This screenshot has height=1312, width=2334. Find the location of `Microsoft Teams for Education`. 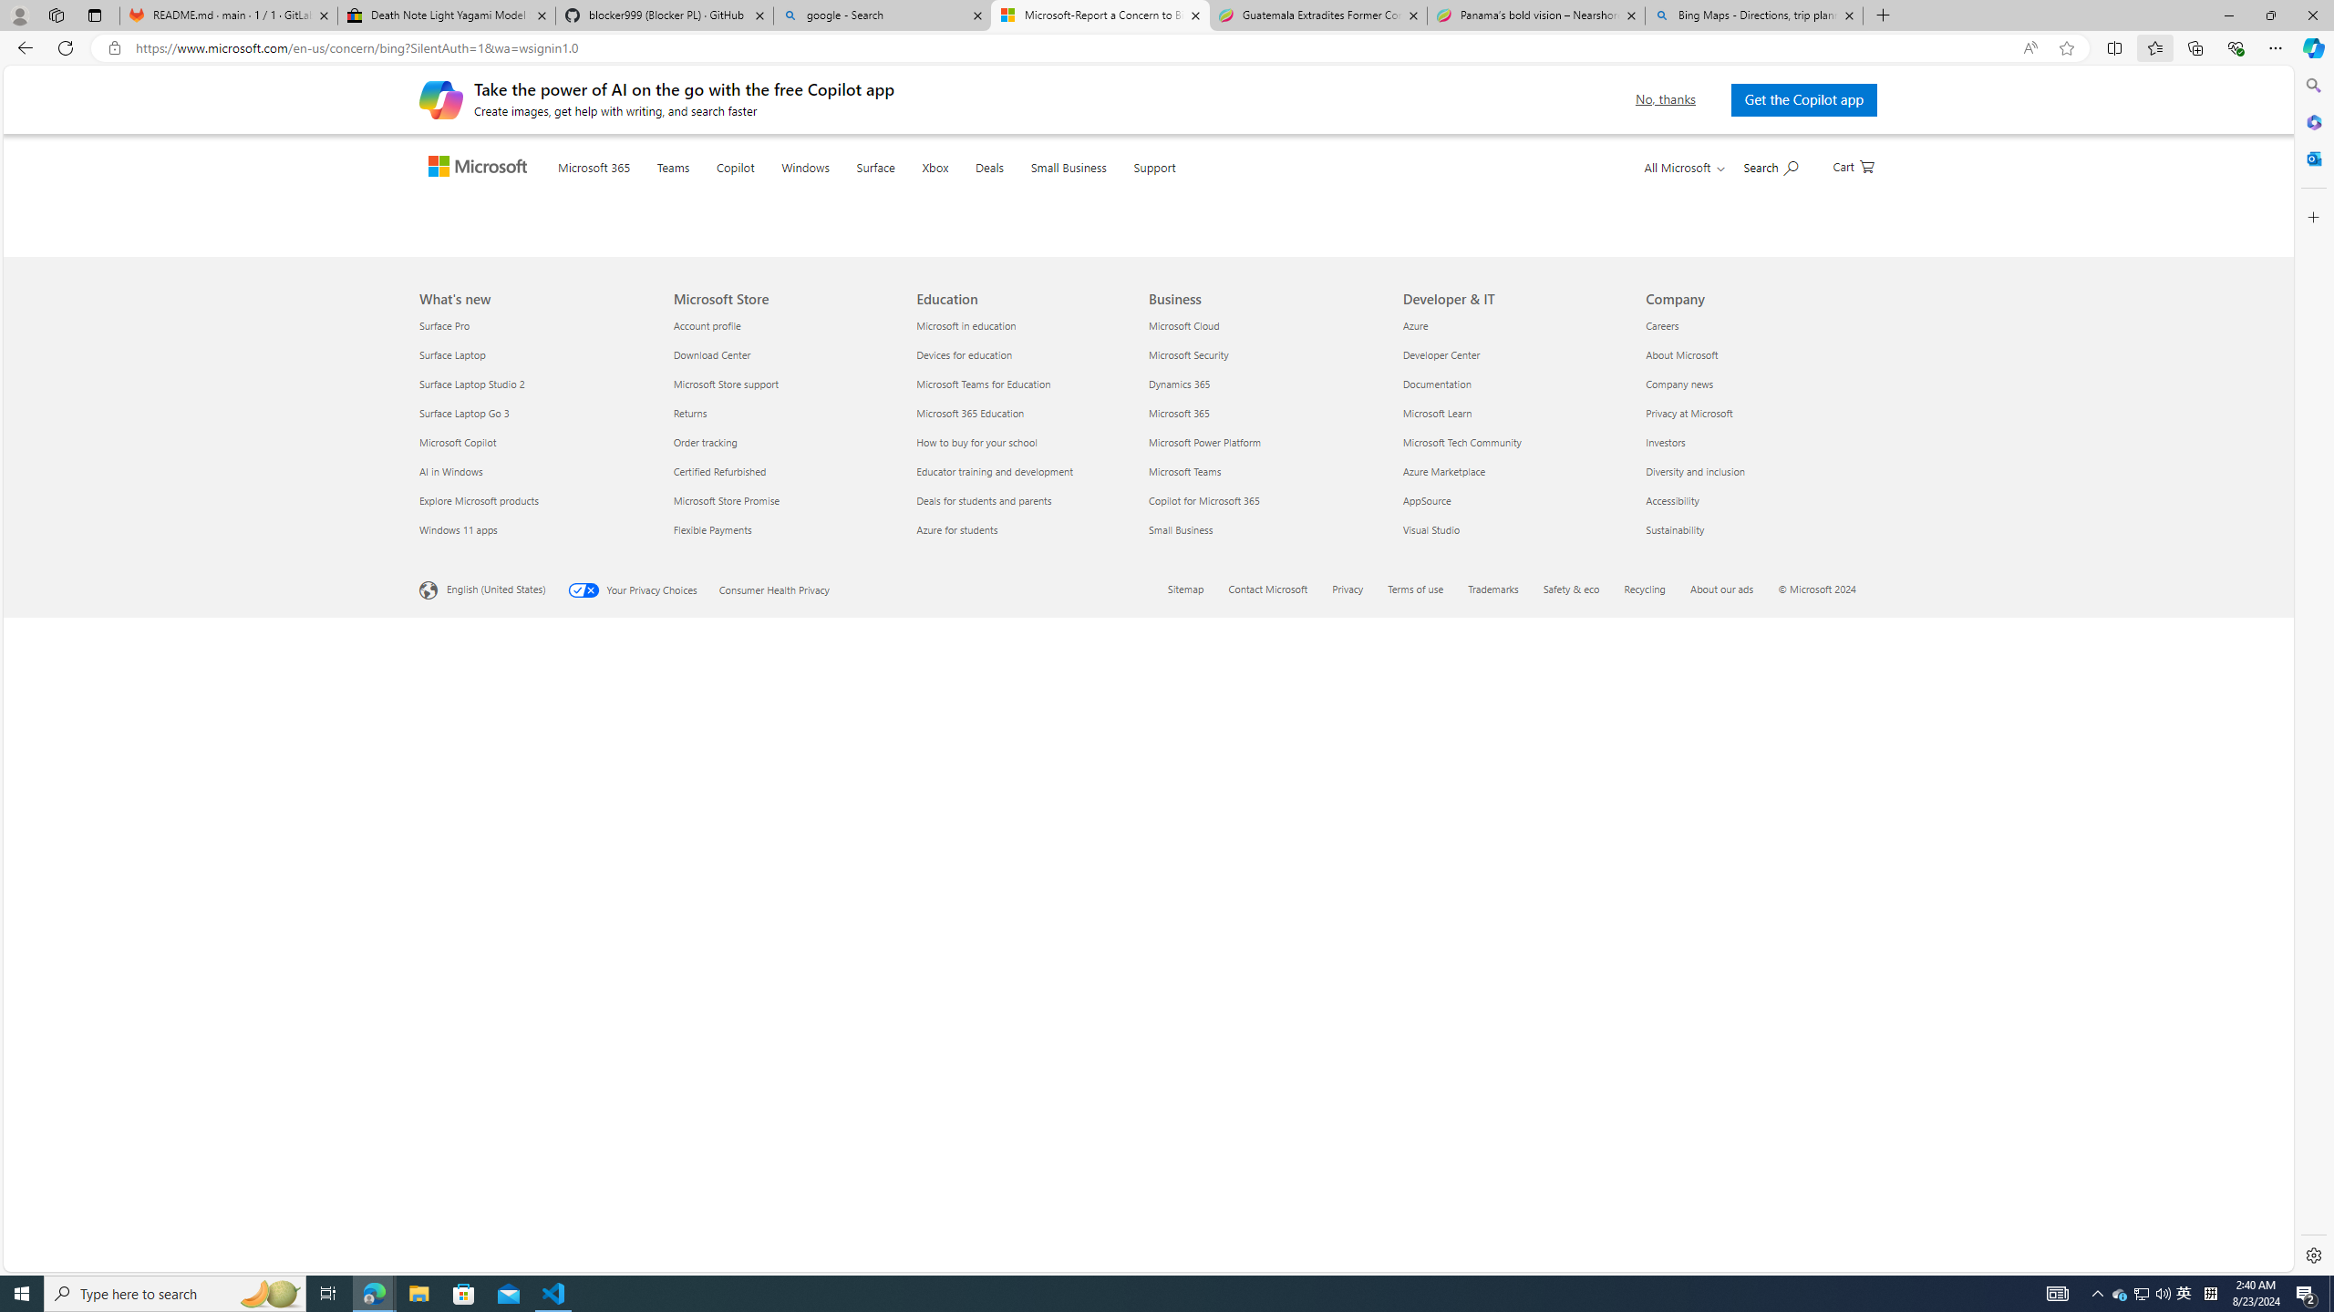

Microsoft Teams for Education is located at coordinates (1028, 1024).